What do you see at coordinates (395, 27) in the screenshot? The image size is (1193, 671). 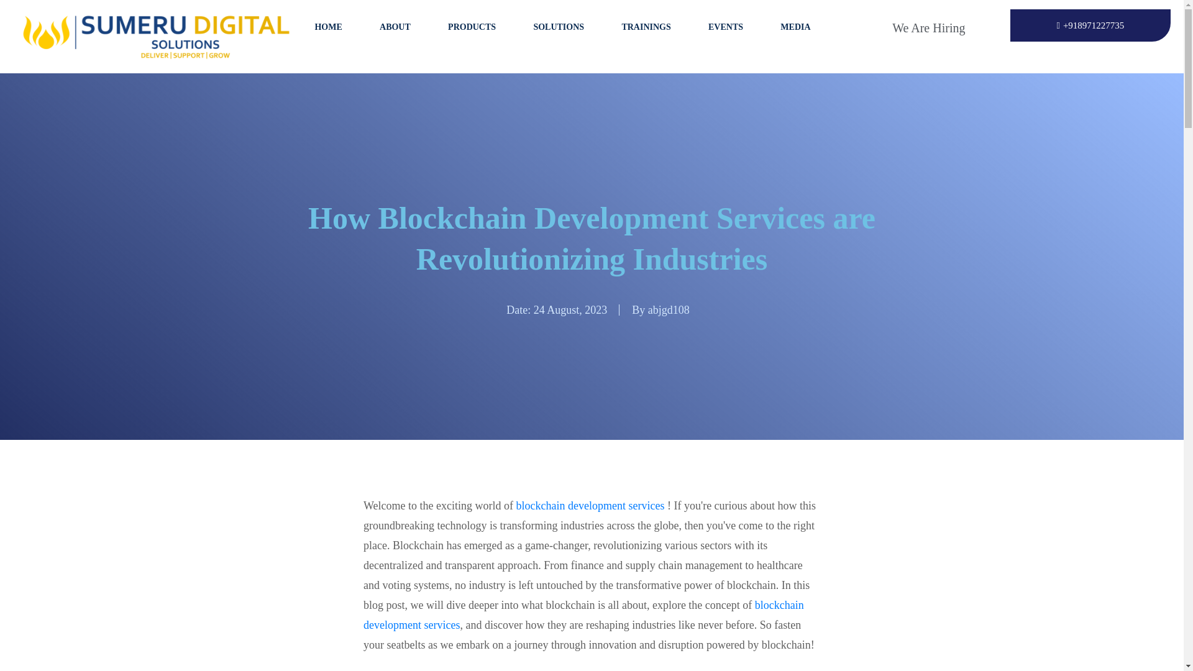 I see `ABOUT` at bounding box center [395, 27].